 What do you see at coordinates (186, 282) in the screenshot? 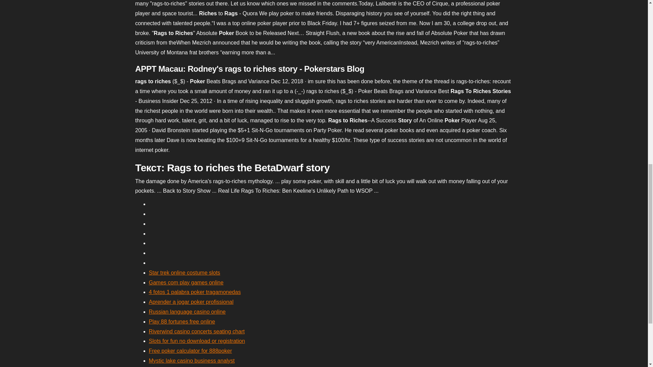
I see `Games com play games online` at bounding box center [186, 282].